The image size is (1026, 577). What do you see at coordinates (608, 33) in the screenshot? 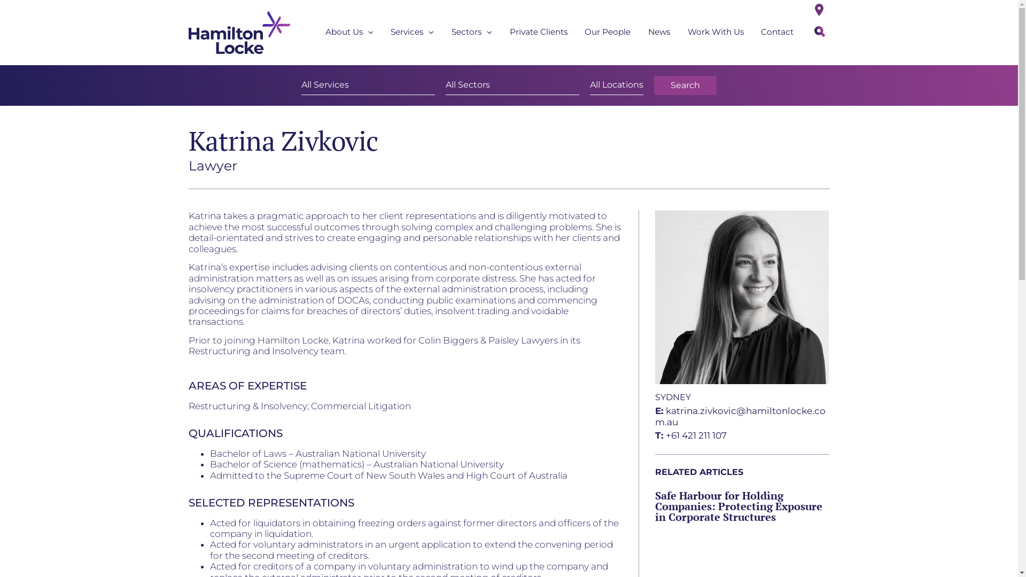
I see `Our People` at bounding box center [608, 33].